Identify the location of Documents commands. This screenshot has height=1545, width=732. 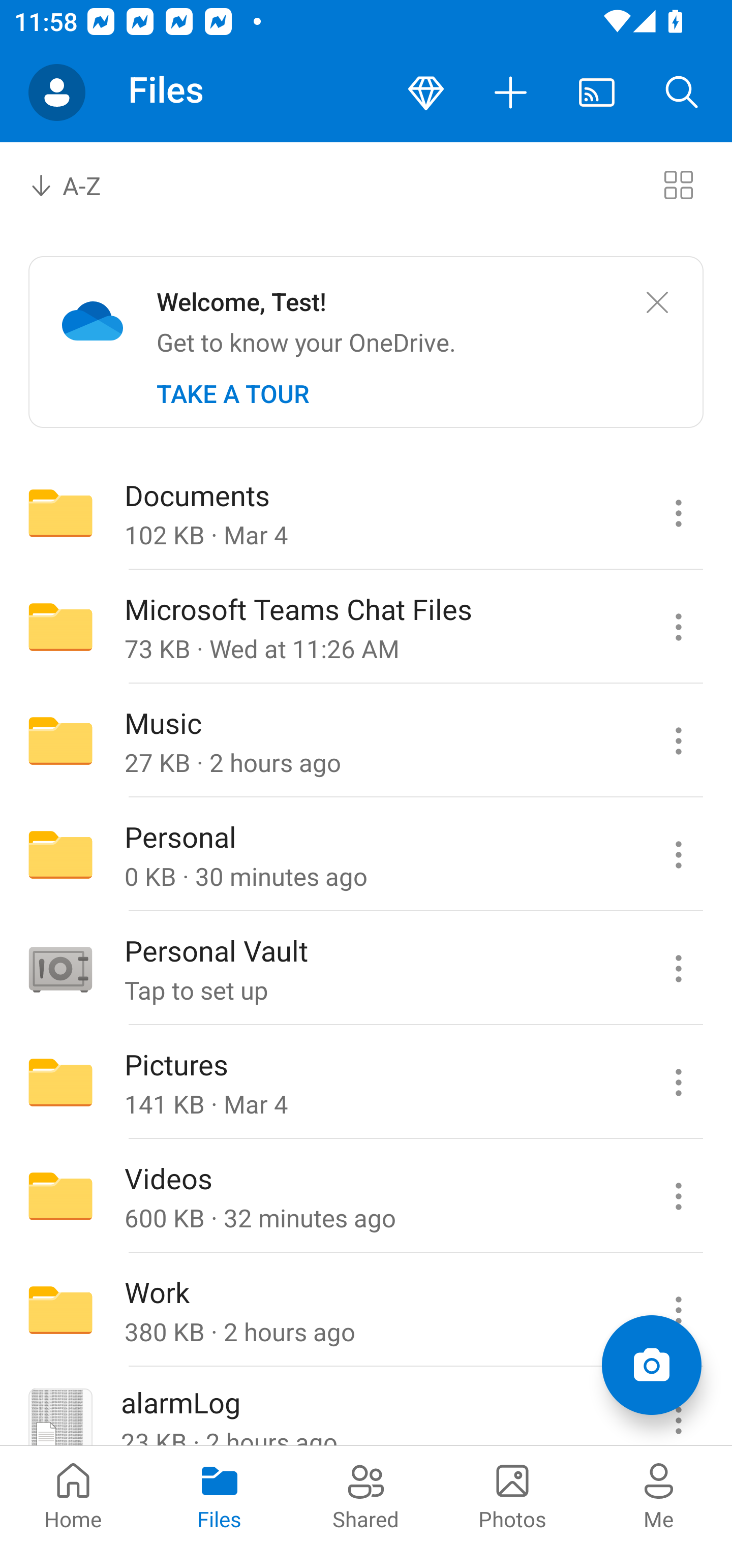
(678, 512).